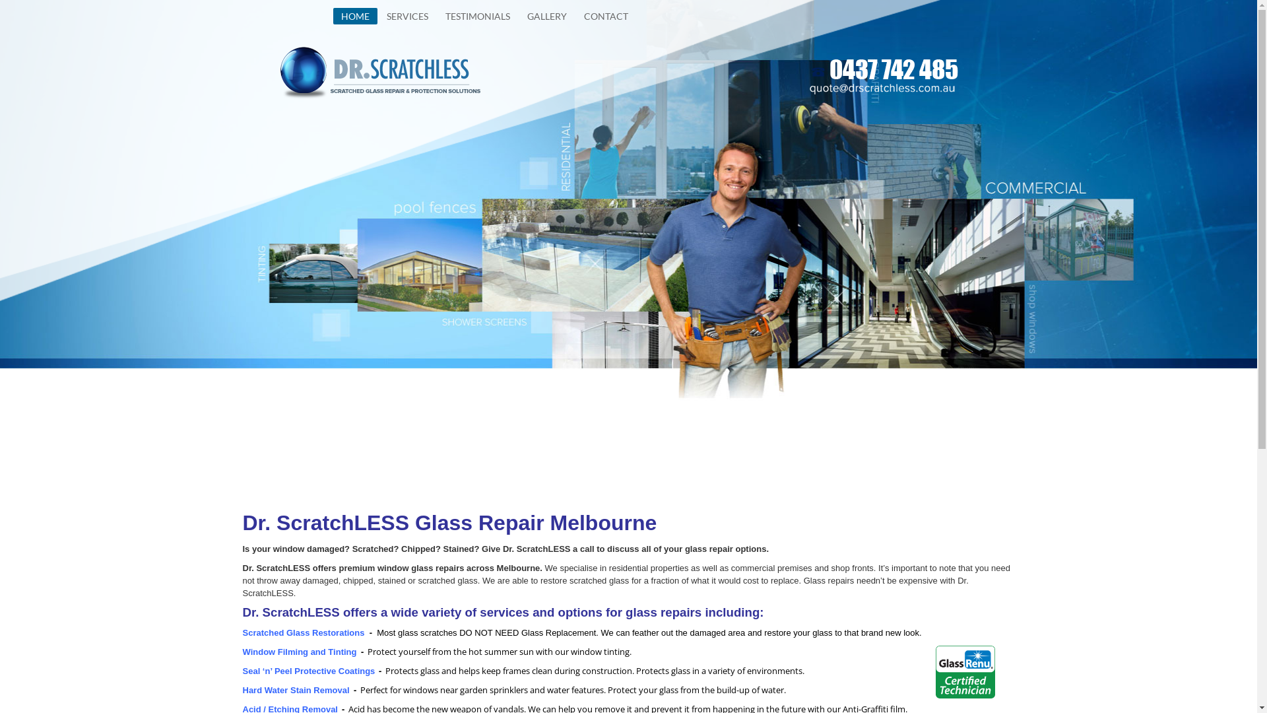  Describe the element at coordinates (381, 73) in the screenshot. I see `Click to return to Homepage of Your Website` at that location.